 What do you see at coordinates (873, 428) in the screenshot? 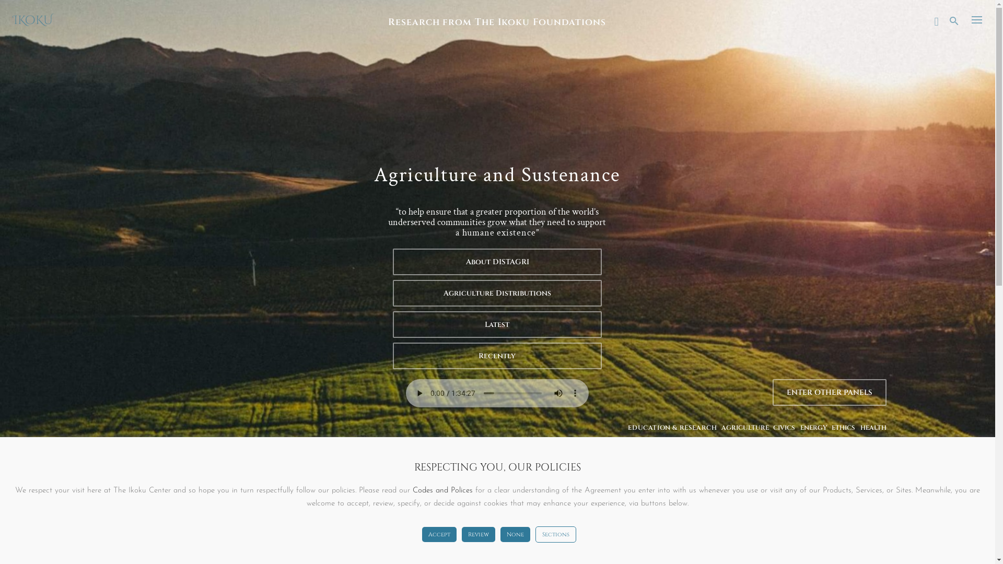
I see `HEALTH` at bounding box center [873, 428].